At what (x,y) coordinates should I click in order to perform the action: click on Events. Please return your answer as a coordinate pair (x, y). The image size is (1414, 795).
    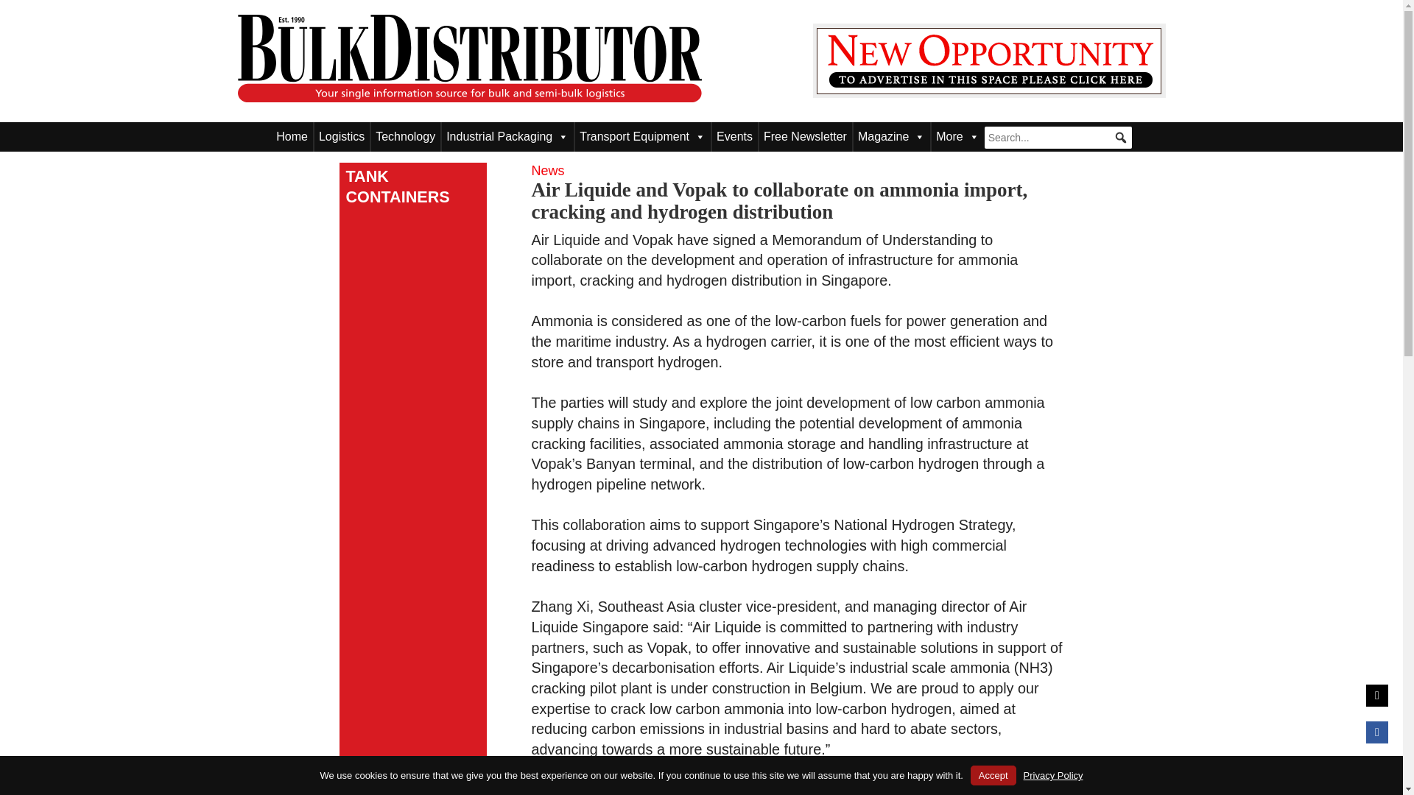
    Looking at the image, I should click on (734, 137).